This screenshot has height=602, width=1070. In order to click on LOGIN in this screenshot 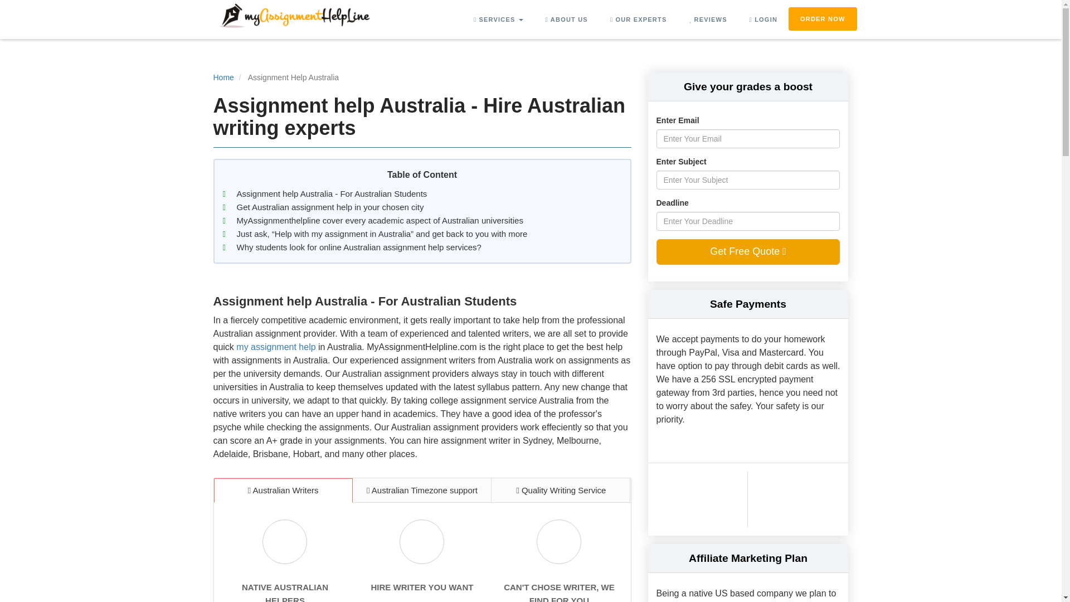, I will do `click(763, 20)`.